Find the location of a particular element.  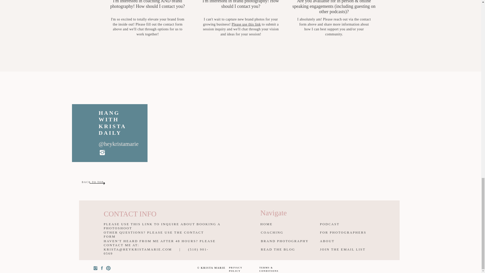

PLEASE USE THIS LINK TO INQUIRE ABOUT BOOKING A PHOTOSHOOT is located at coordinates (170, 224).